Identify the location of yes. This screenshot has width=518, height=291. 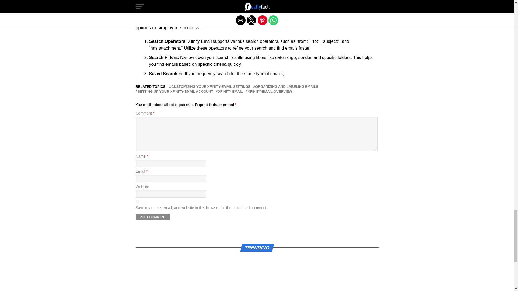
(137, 202).